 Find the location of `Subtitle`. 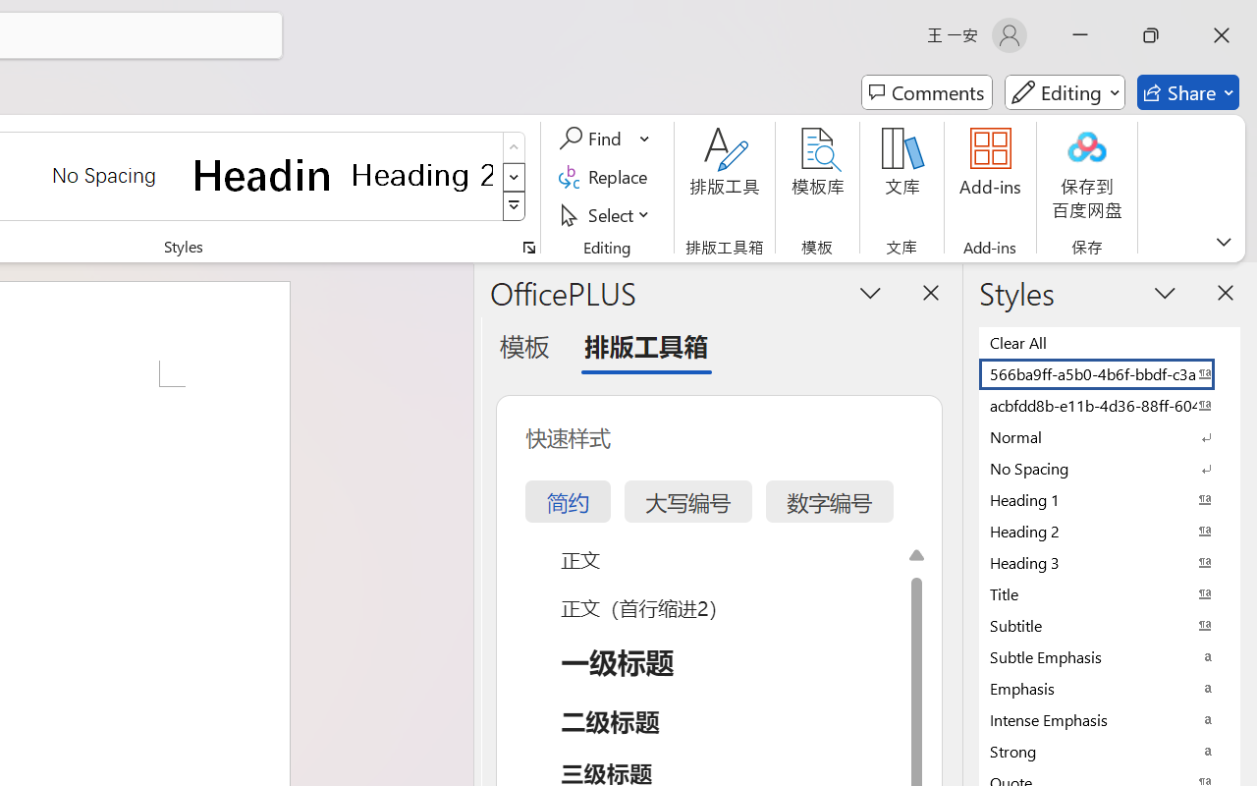

Subtitle is located at coordinates (1110, 625).